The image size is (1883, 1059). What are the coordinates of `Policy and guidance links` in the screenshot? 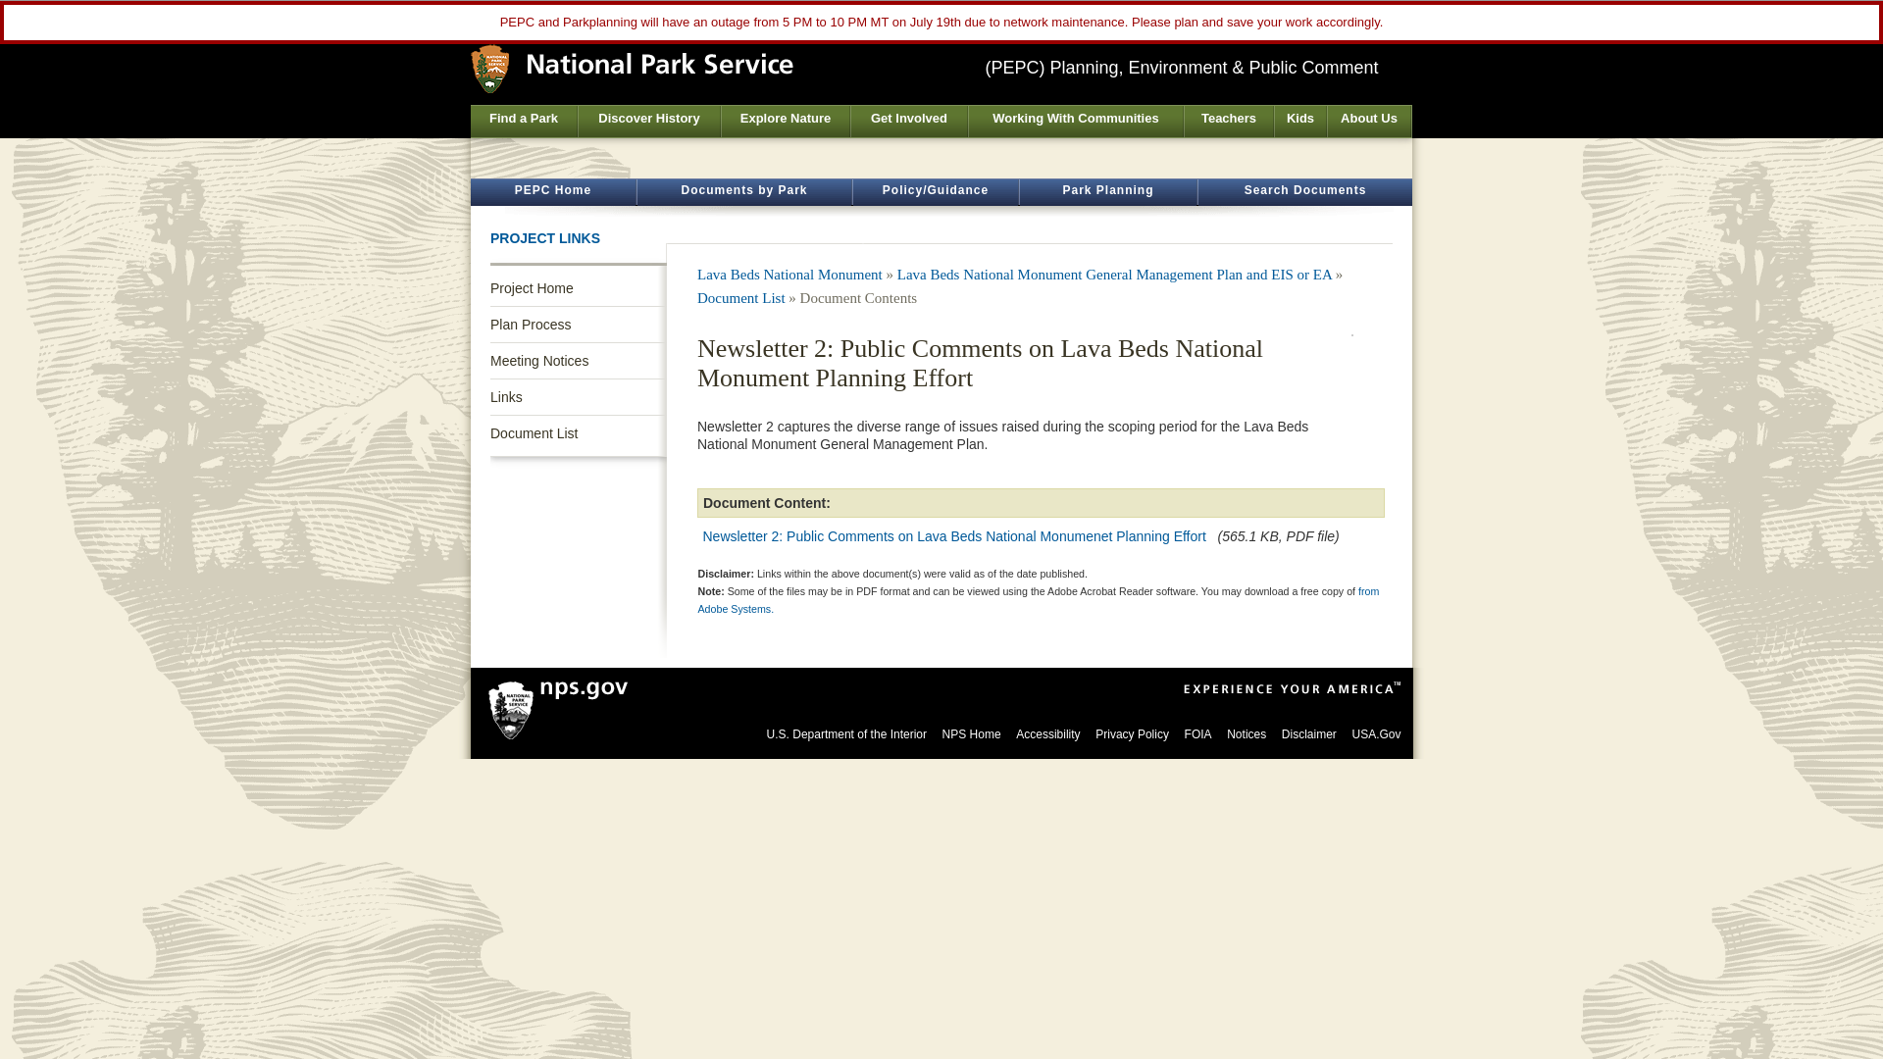 It's located at (936, 192).